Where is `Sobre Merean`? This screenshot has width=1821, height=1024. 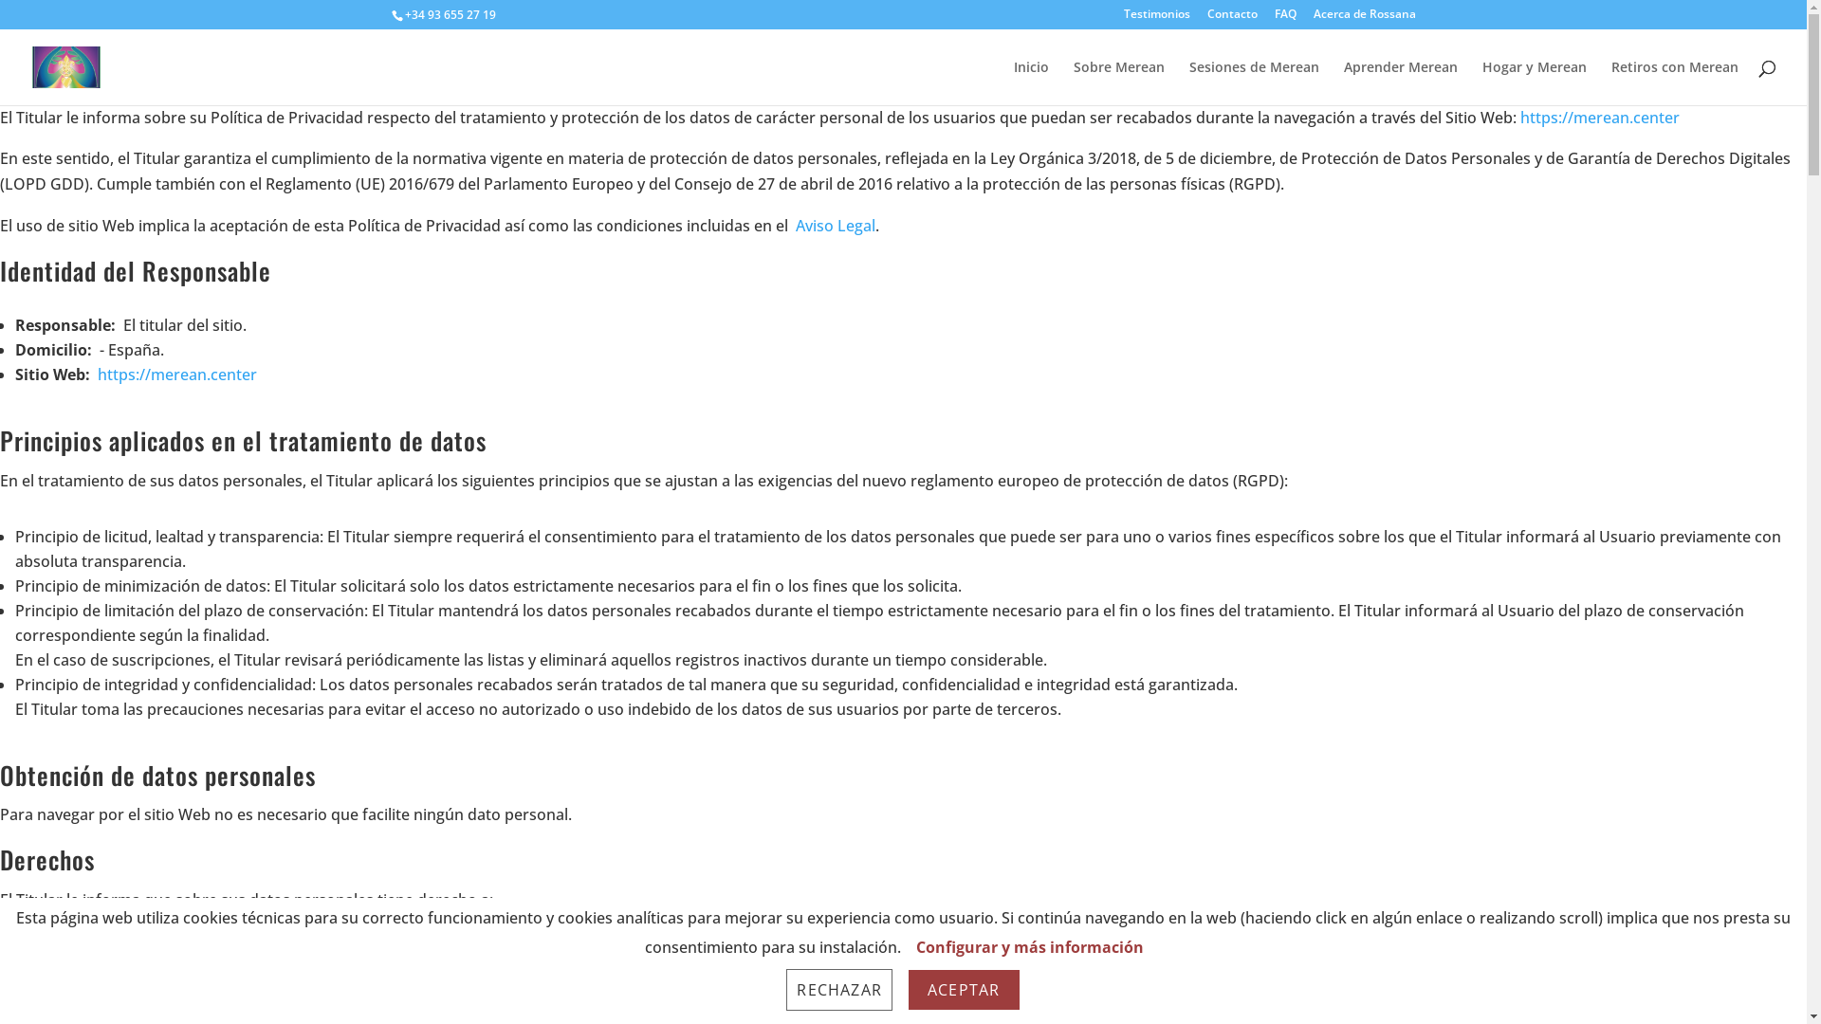 Sobre Merean is located at coordinates (1119, 83).